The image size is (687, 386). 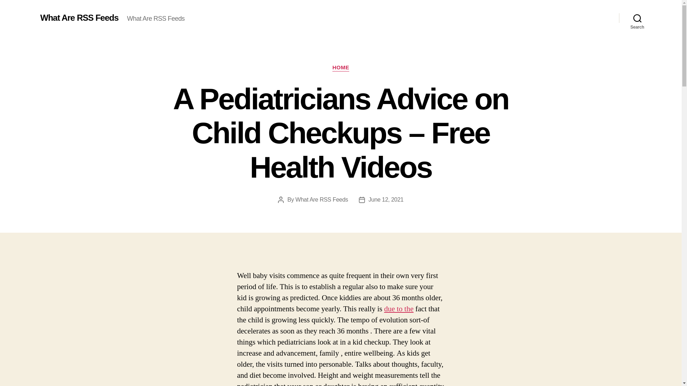 I want to click on due to the, so click(x=399, y=309).